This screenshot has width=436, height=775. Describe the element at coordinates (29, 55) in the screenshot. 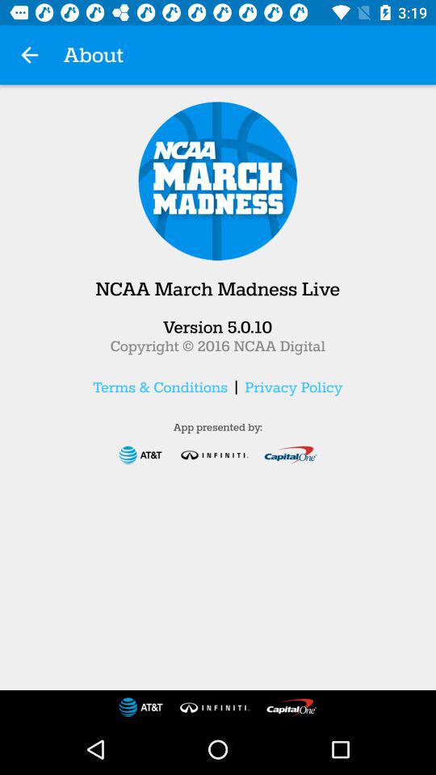

I see `choose the item to the left of the about item` at that location.